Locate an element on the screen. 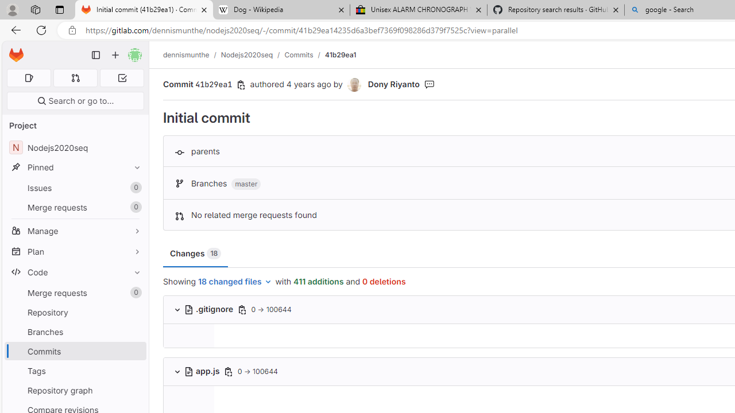  Dony Riyanto's avatar is located at coordinates (355, 85).